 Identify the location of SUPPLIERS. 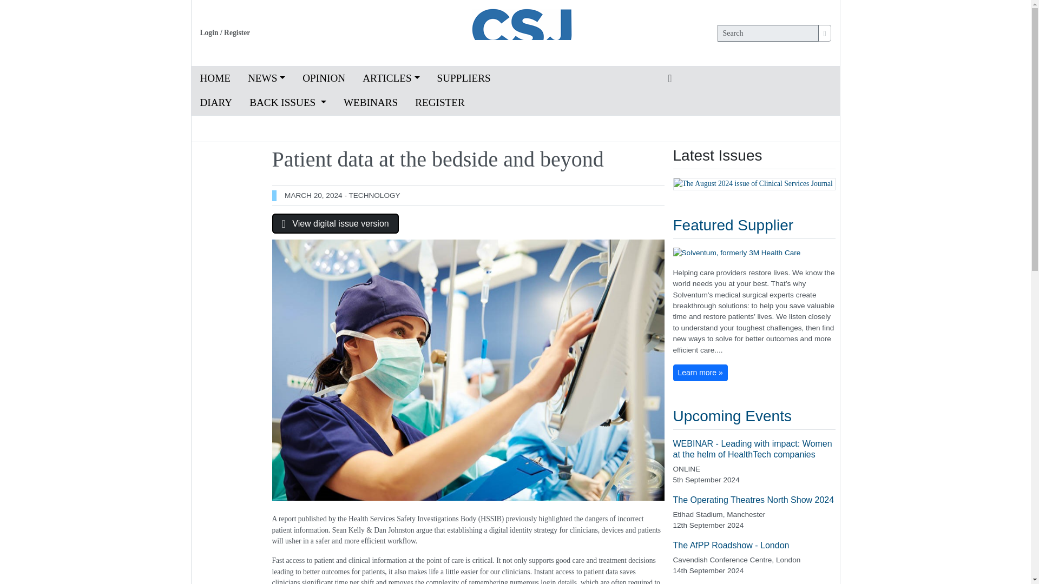
(464, 79).